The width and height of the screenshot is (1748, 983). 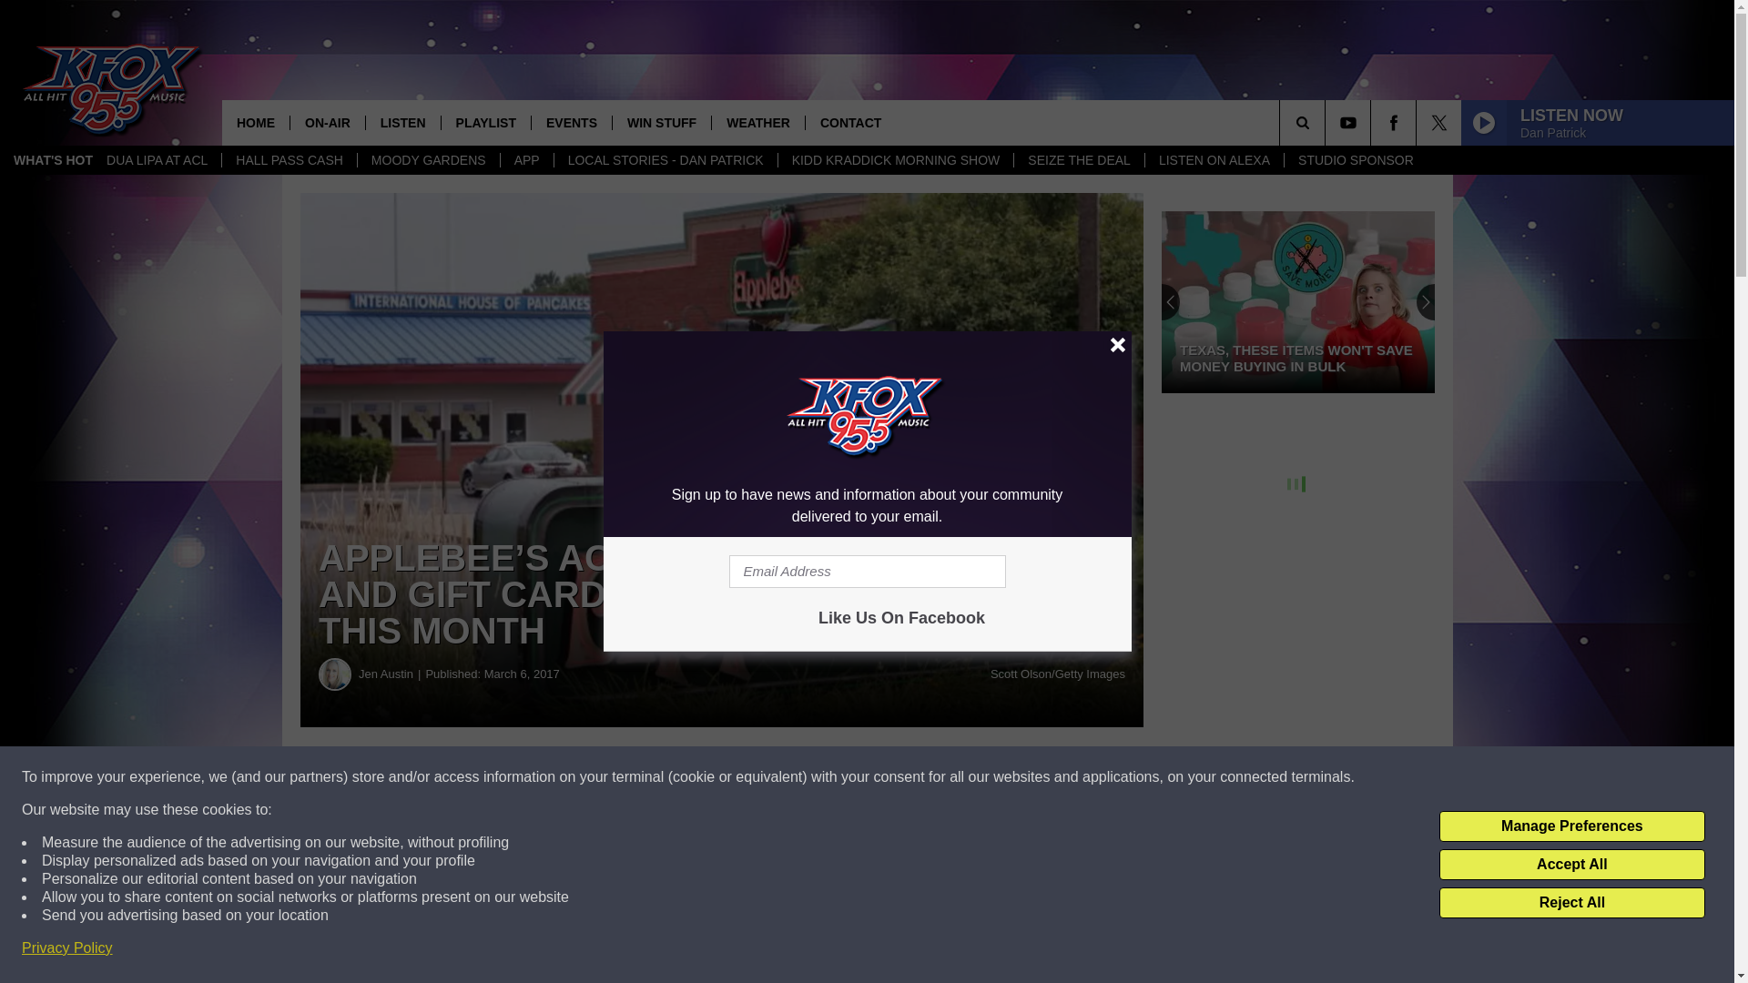 I want to click on Privacy Policy, so click(x=67, y=948).